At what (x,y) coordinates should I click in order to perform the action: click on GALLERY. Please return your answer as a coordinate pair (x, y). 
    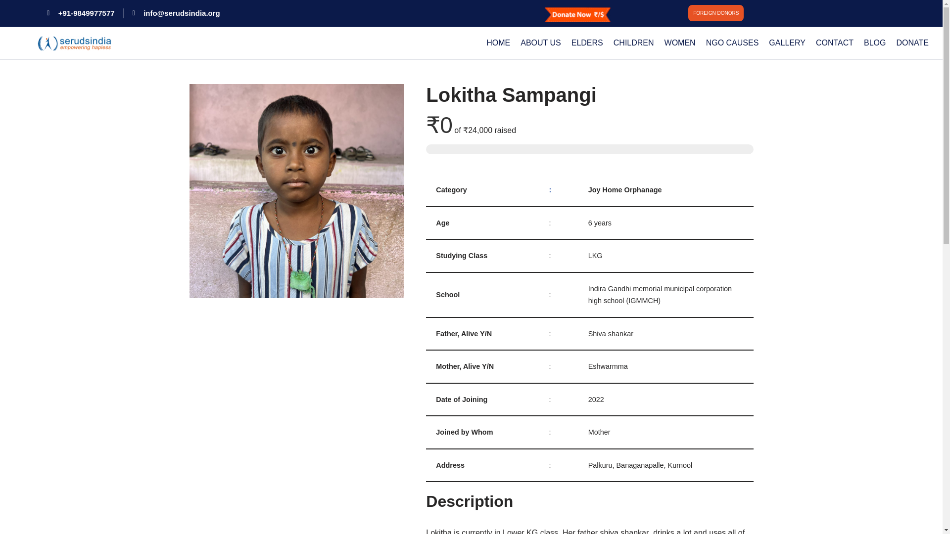
    Looking at the image, I should click on (787, 43).